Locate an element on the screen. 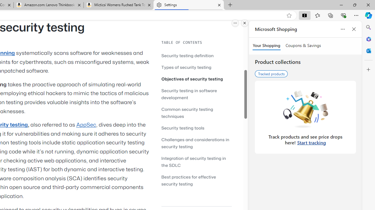  Split screen is located at coordinates (305, 15).